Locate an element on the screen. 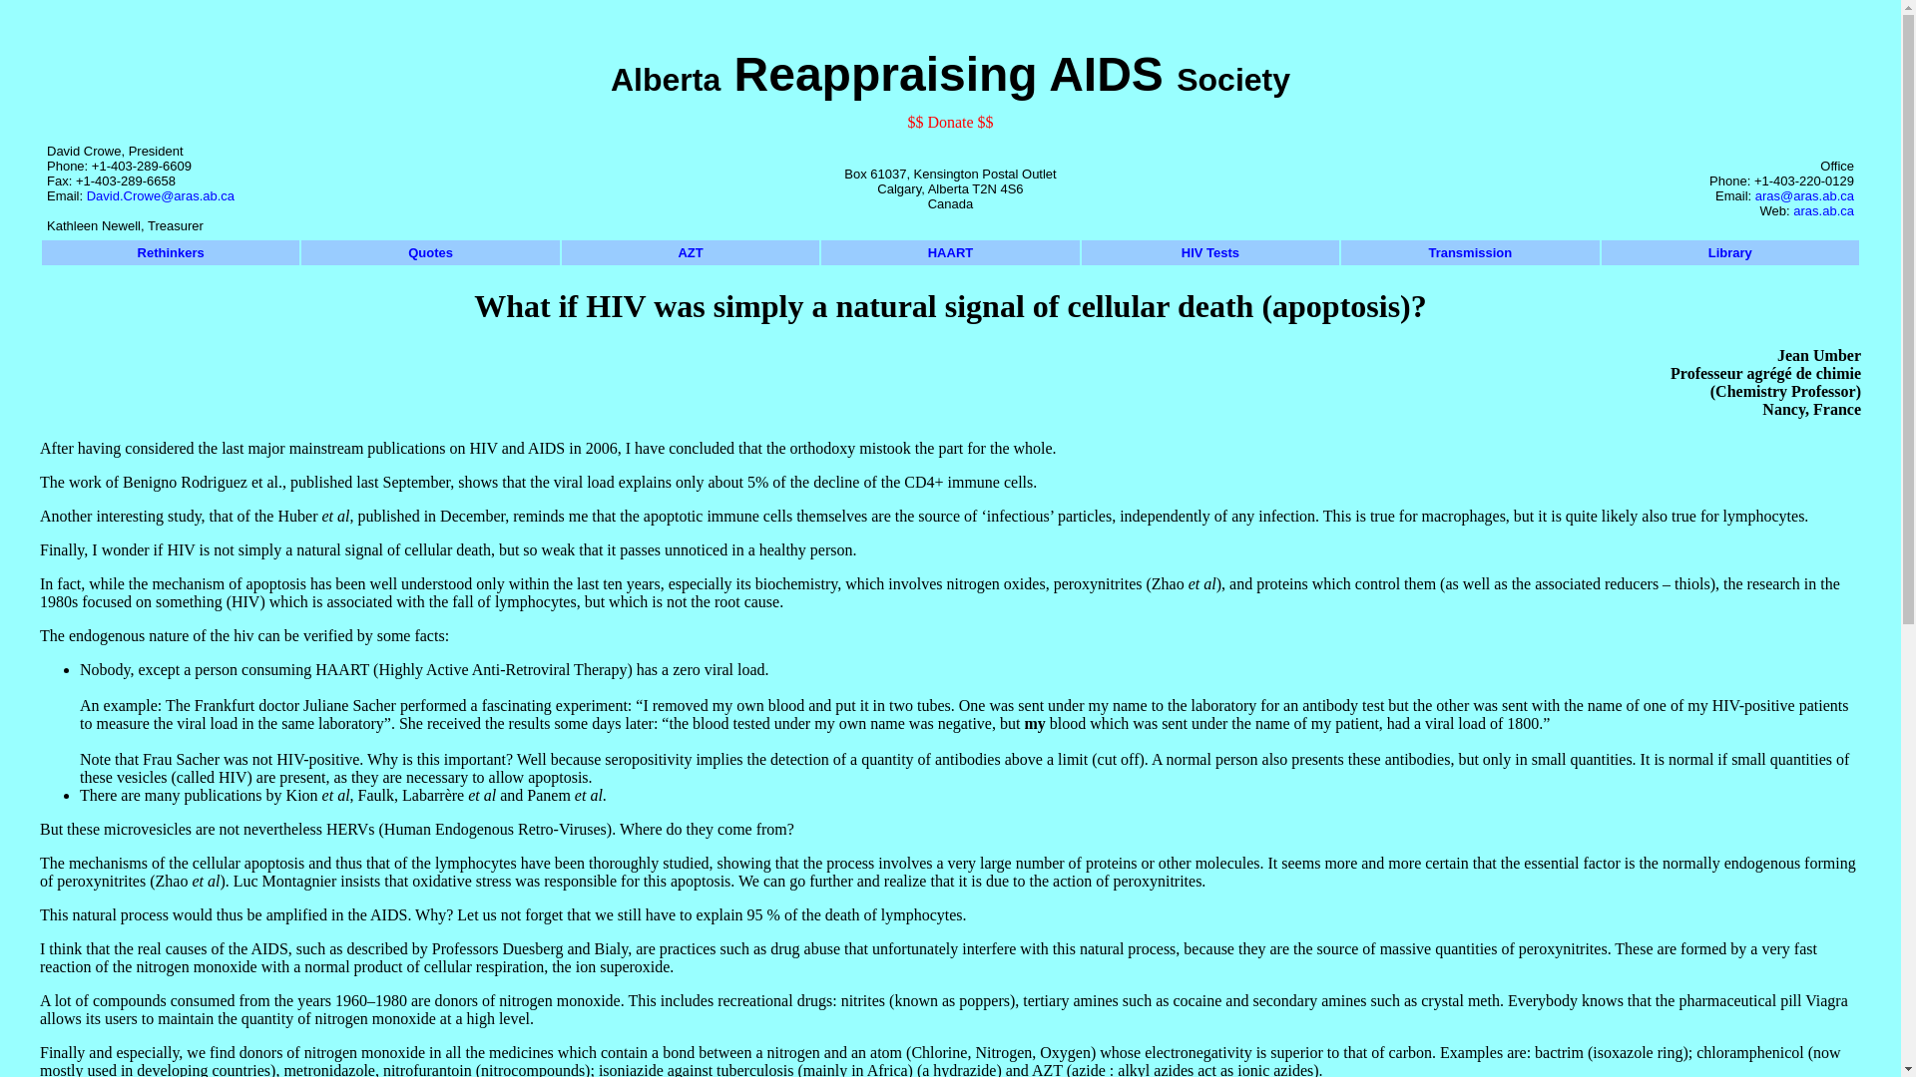 This screenshot has height=1077, width=1916. Quotes is located at coordinates (430, 253).